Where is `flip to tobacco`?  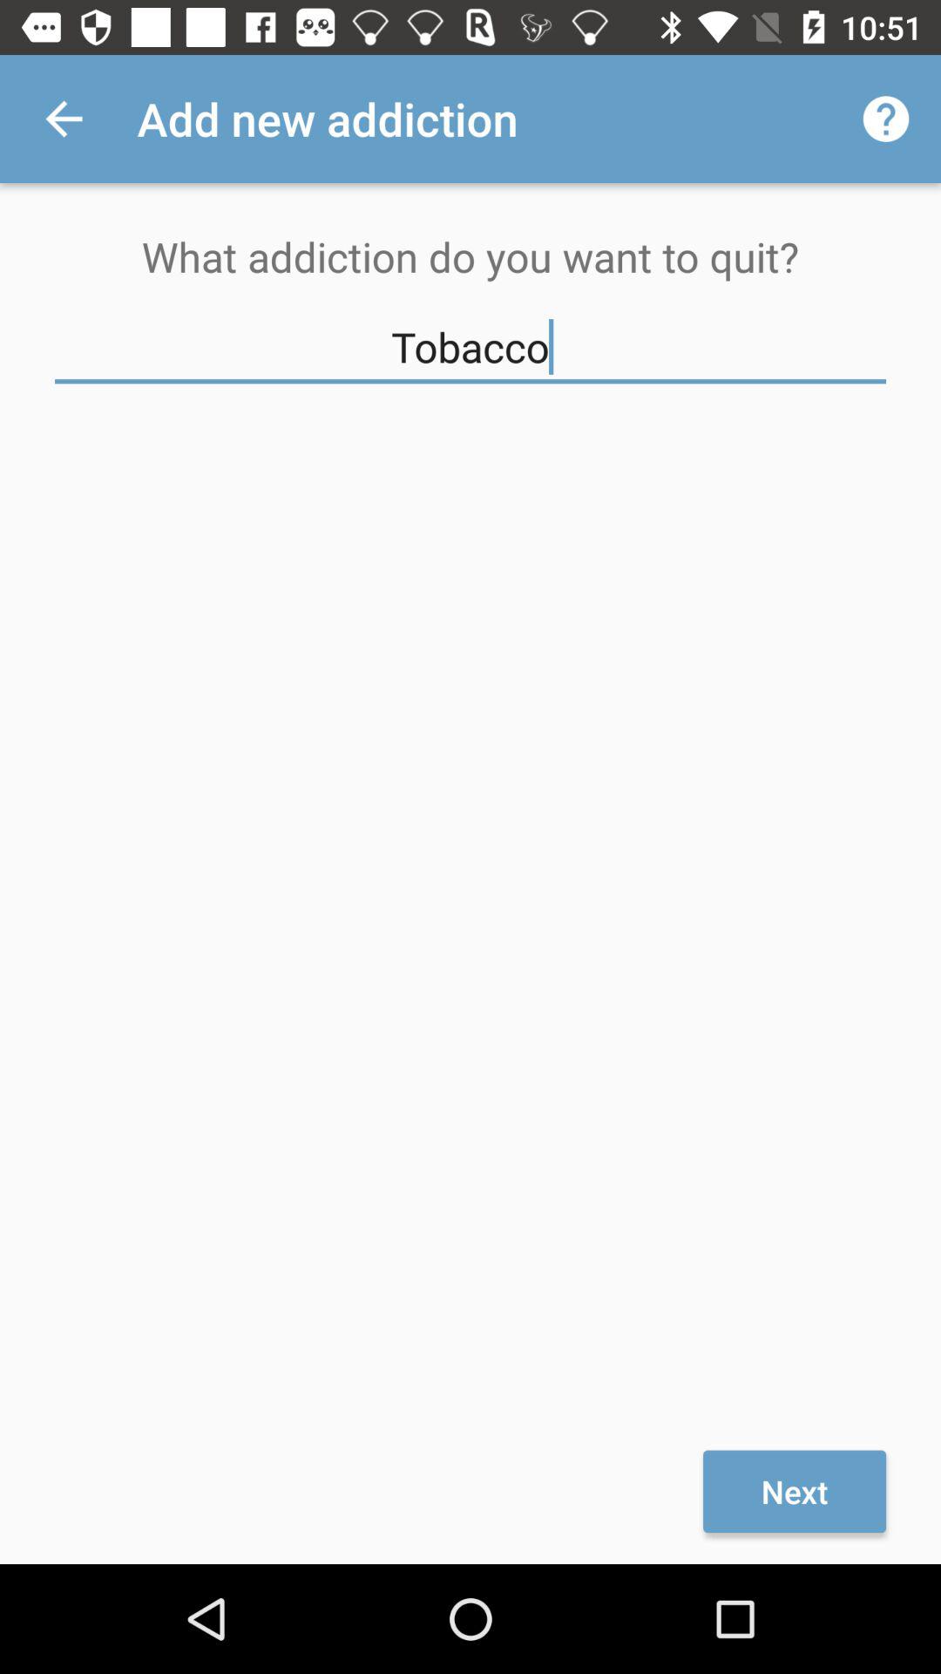 flip to tobacco is located at coordinates (470, 347).